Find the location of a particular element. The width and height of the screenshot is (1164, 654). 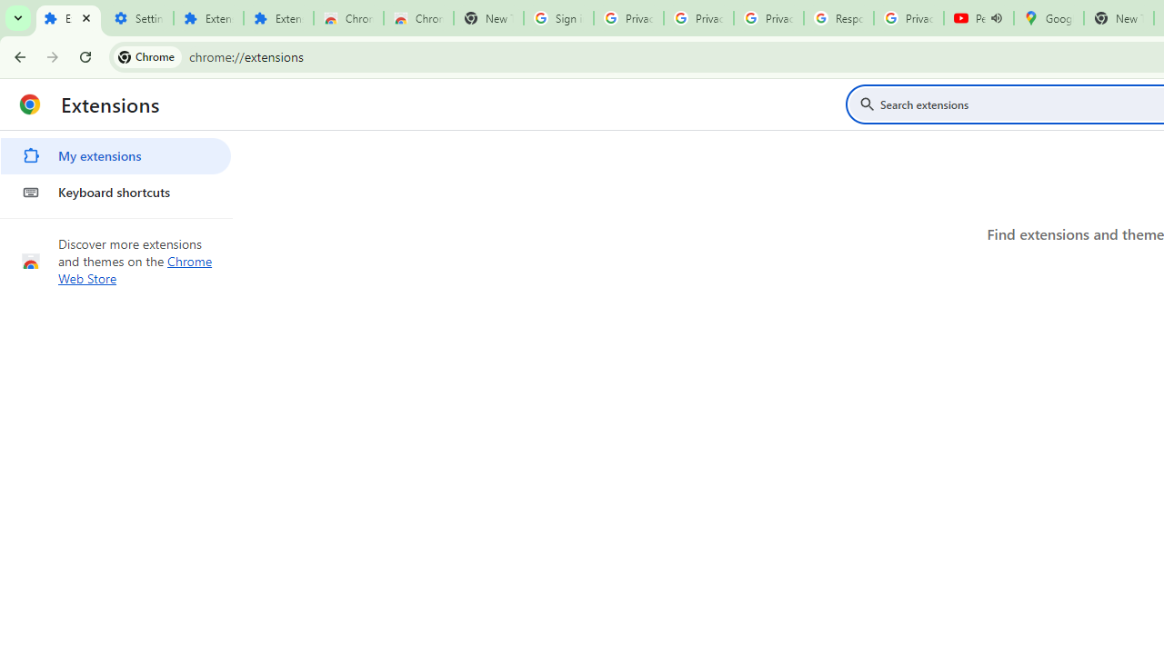

Personalized AI for you | Gemini - YouTube - Audio playing is located at coordinates (978, 18).